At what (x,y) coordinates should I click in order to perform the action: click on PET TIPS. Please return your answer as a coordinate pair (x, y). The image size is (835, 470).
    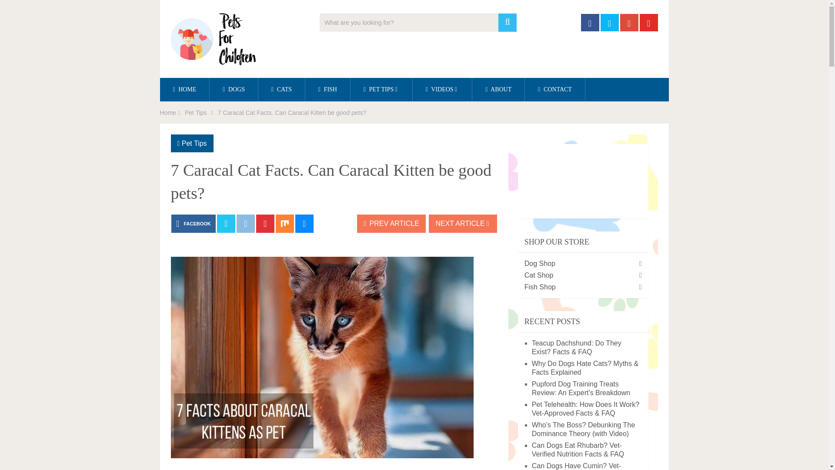
    Looking at the image, I should click on (381, 90).